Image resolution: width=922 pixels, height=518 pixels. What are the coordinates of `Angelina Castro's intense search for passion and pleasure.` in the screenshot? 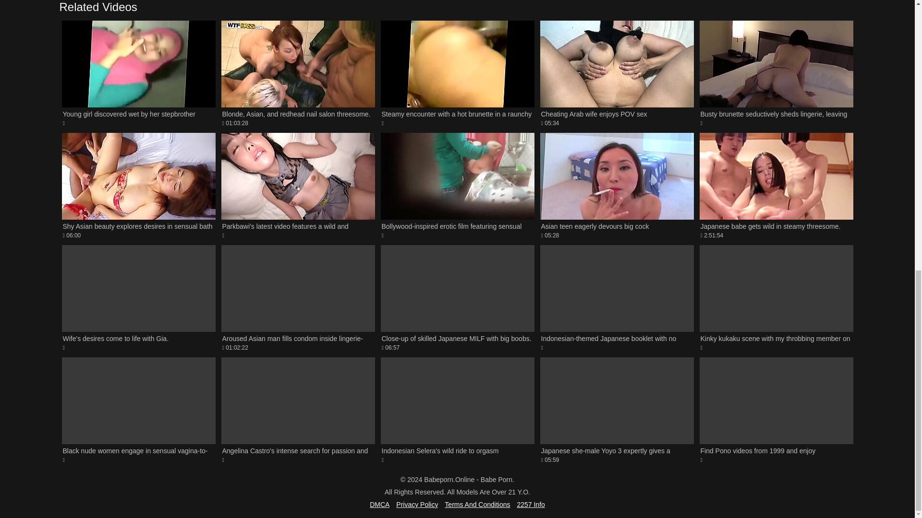 It's located at (298, 411).